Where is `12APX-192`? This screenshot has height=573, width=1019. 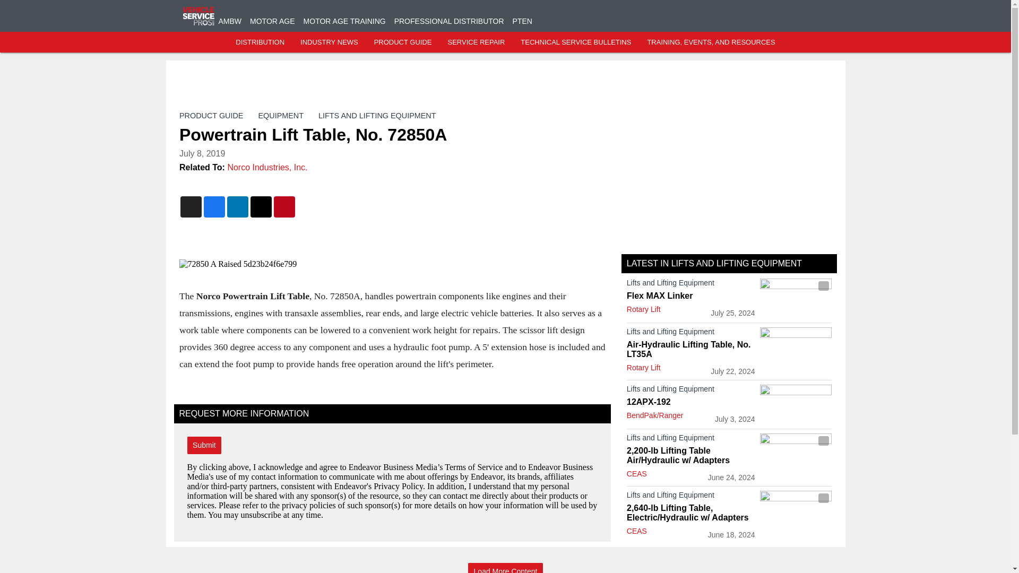
12APX-192 is located at coordinates (690, 402).